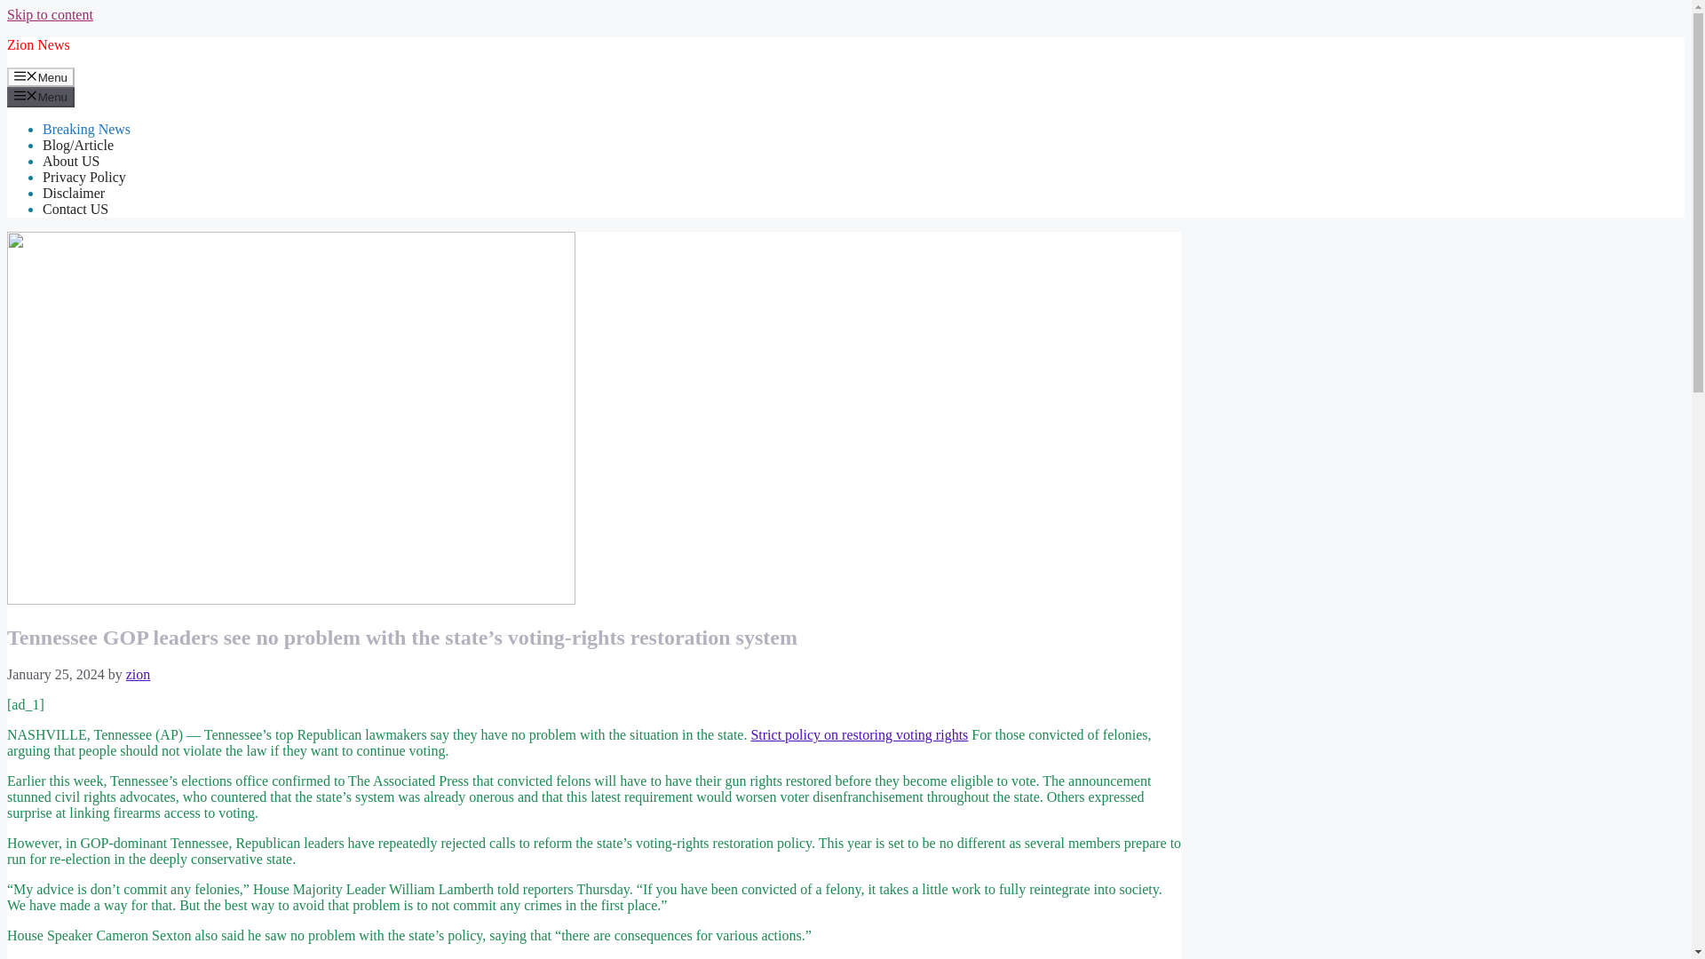  I want to click on Privacy Policy, so click(84, 178).